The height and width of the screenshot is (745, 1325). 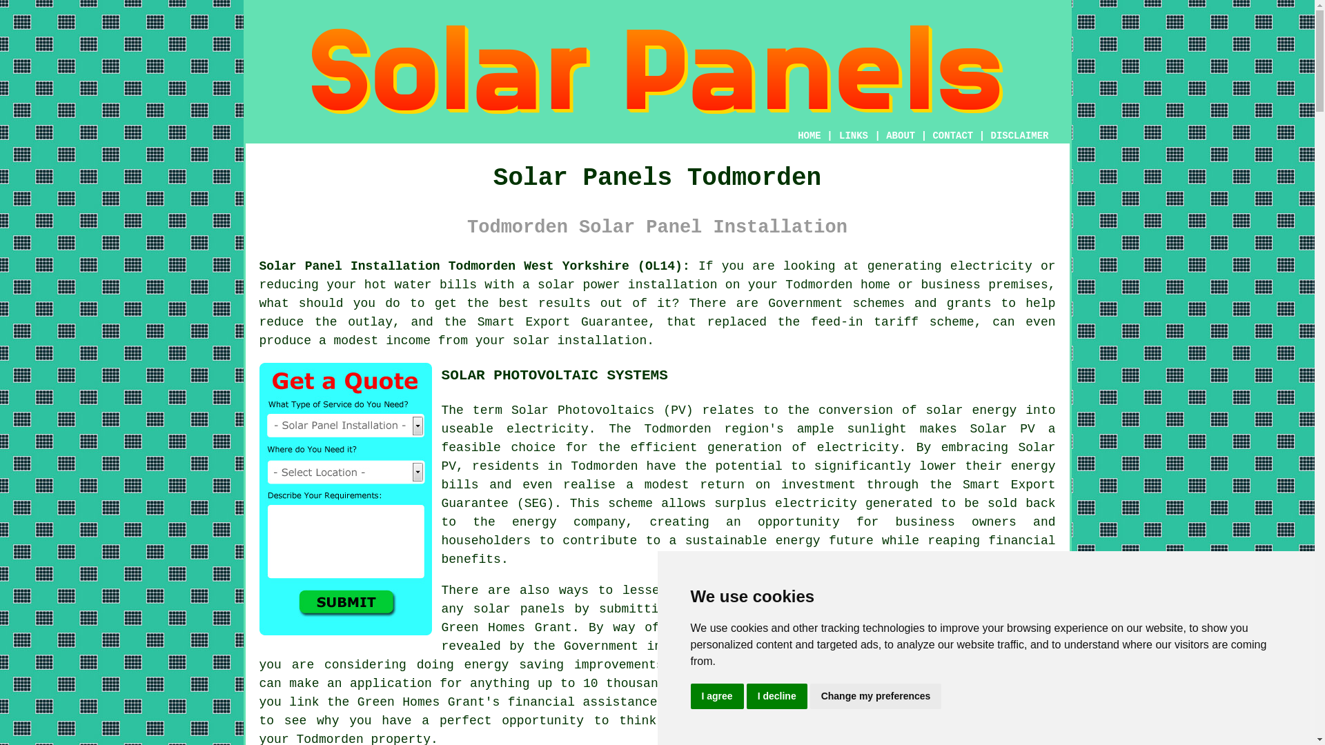 I want to click on solar panels, so click(x=760, y=720).